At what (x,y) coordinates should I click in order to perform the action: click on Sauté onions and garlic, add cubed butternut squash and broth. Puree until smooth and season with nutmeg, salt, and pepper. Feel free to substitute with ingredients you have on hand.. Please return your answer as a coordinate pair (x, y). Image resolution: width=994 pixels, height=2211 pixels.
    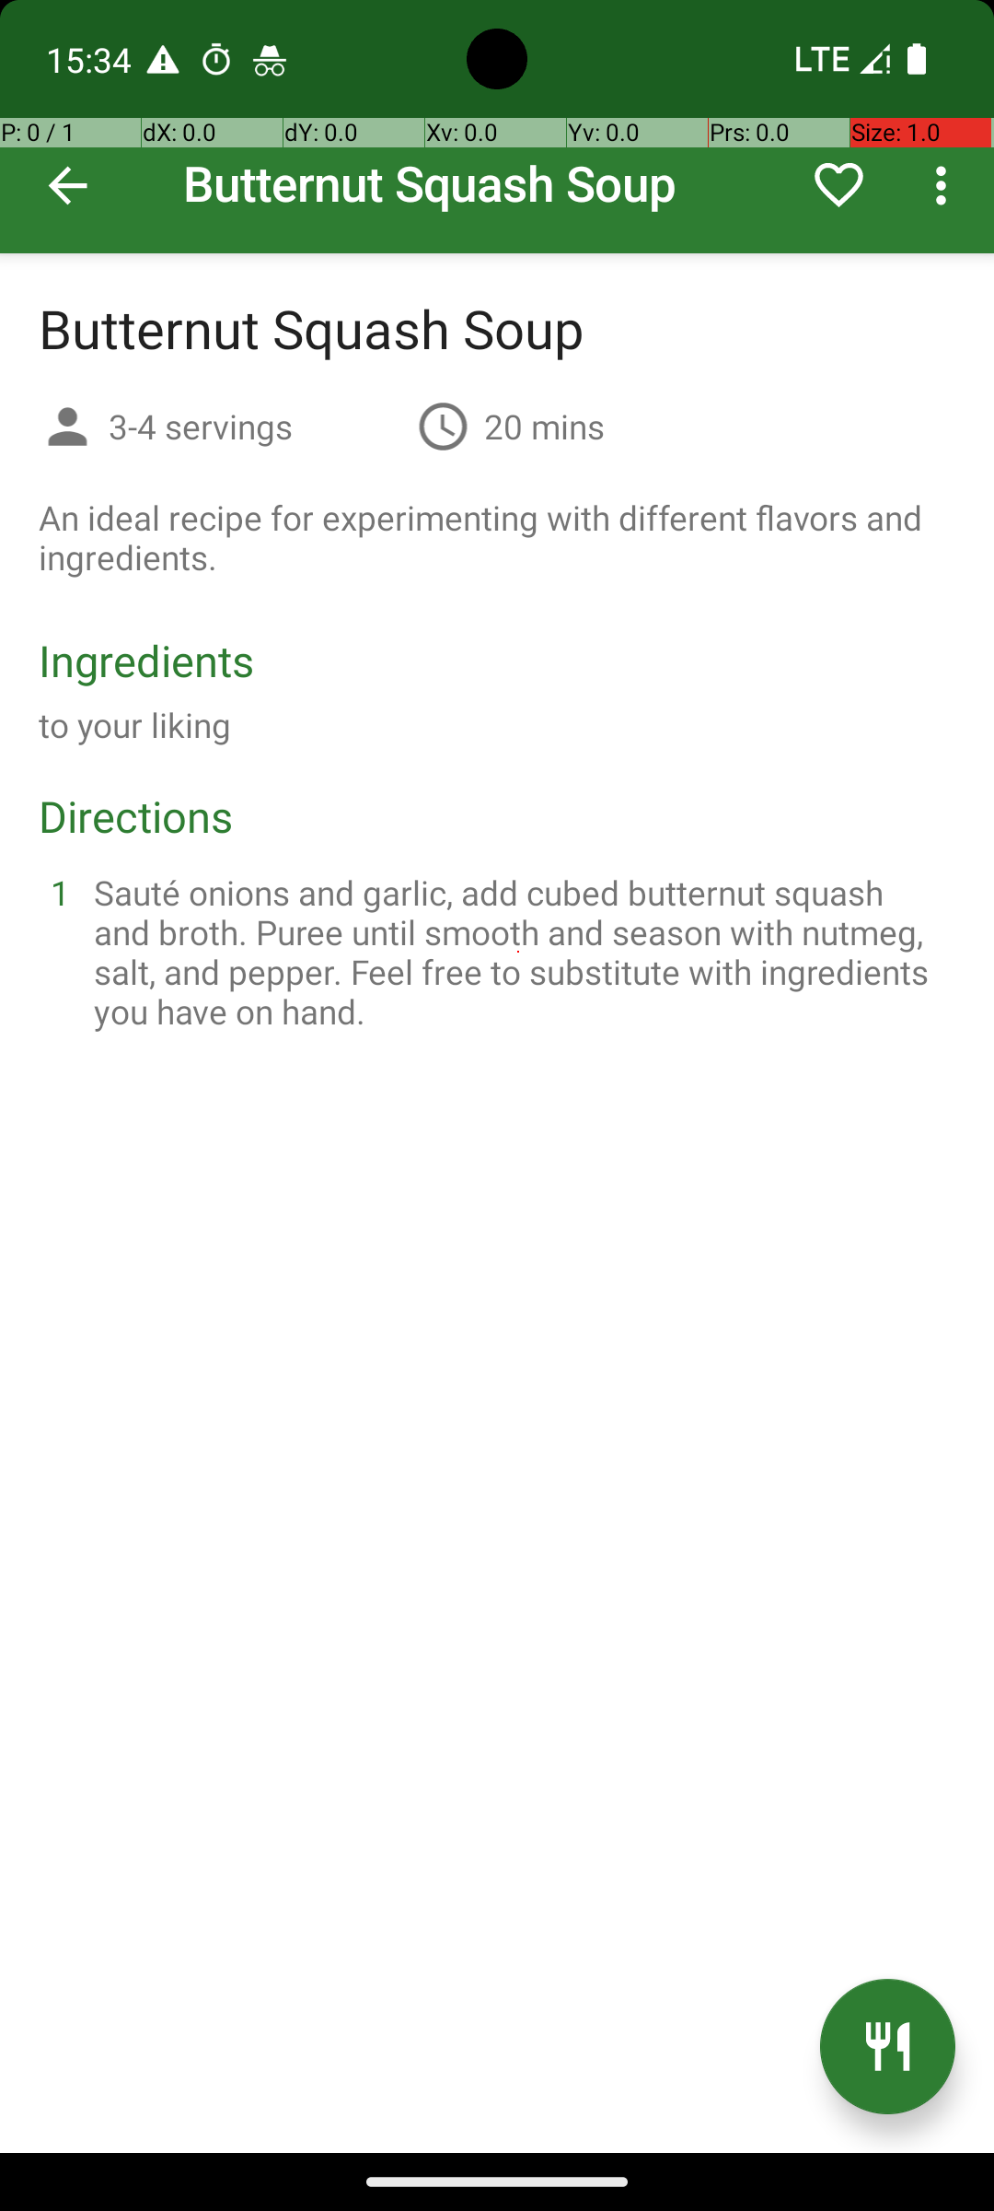
    Looking at the image, I should click on (519, 952).